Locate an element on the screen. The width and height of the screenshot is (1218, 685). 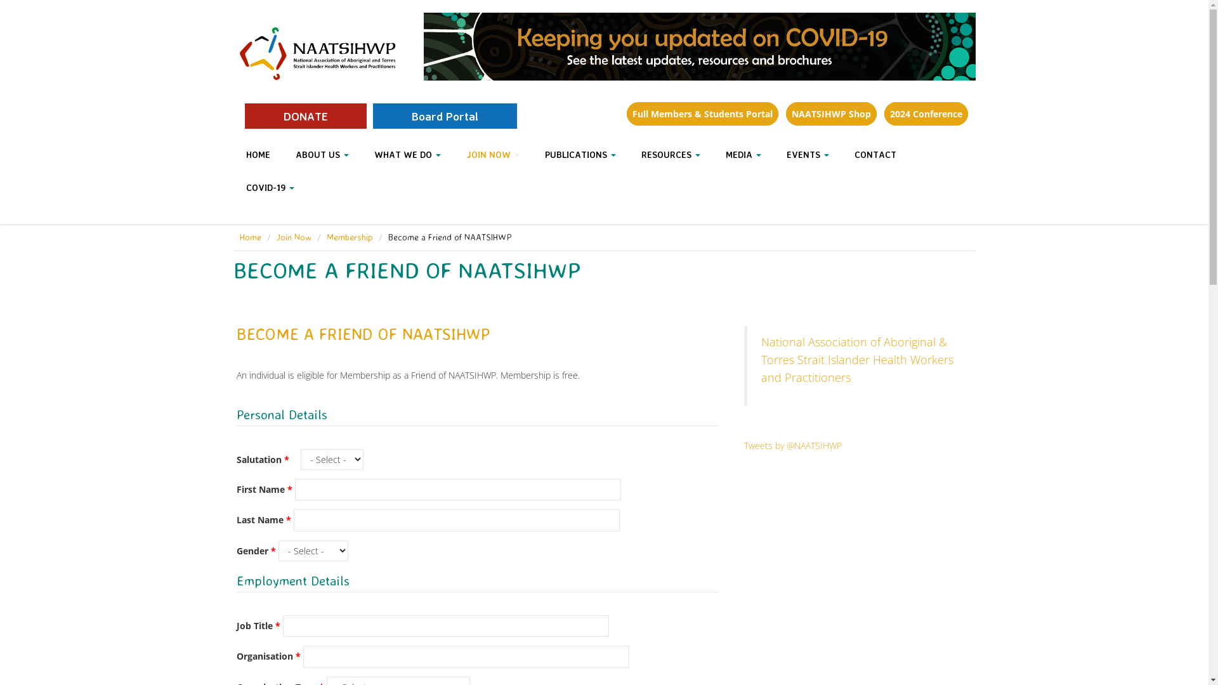
NAATSIHWP Shop is located at coordinates (831, 114).